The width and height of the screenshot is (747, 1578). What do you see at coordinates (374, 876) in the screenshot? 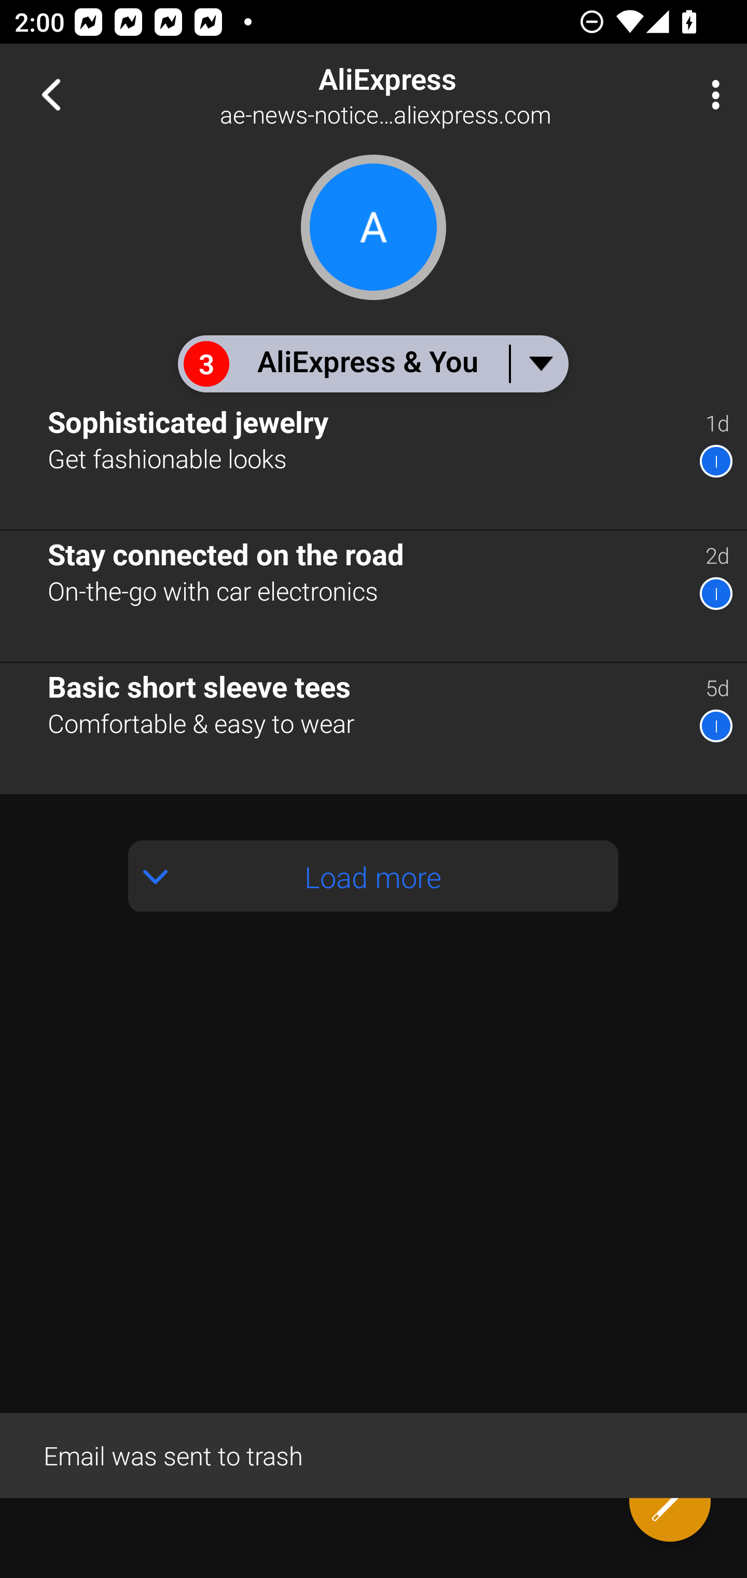
I see `Load more` at bounding box center [374, 876].